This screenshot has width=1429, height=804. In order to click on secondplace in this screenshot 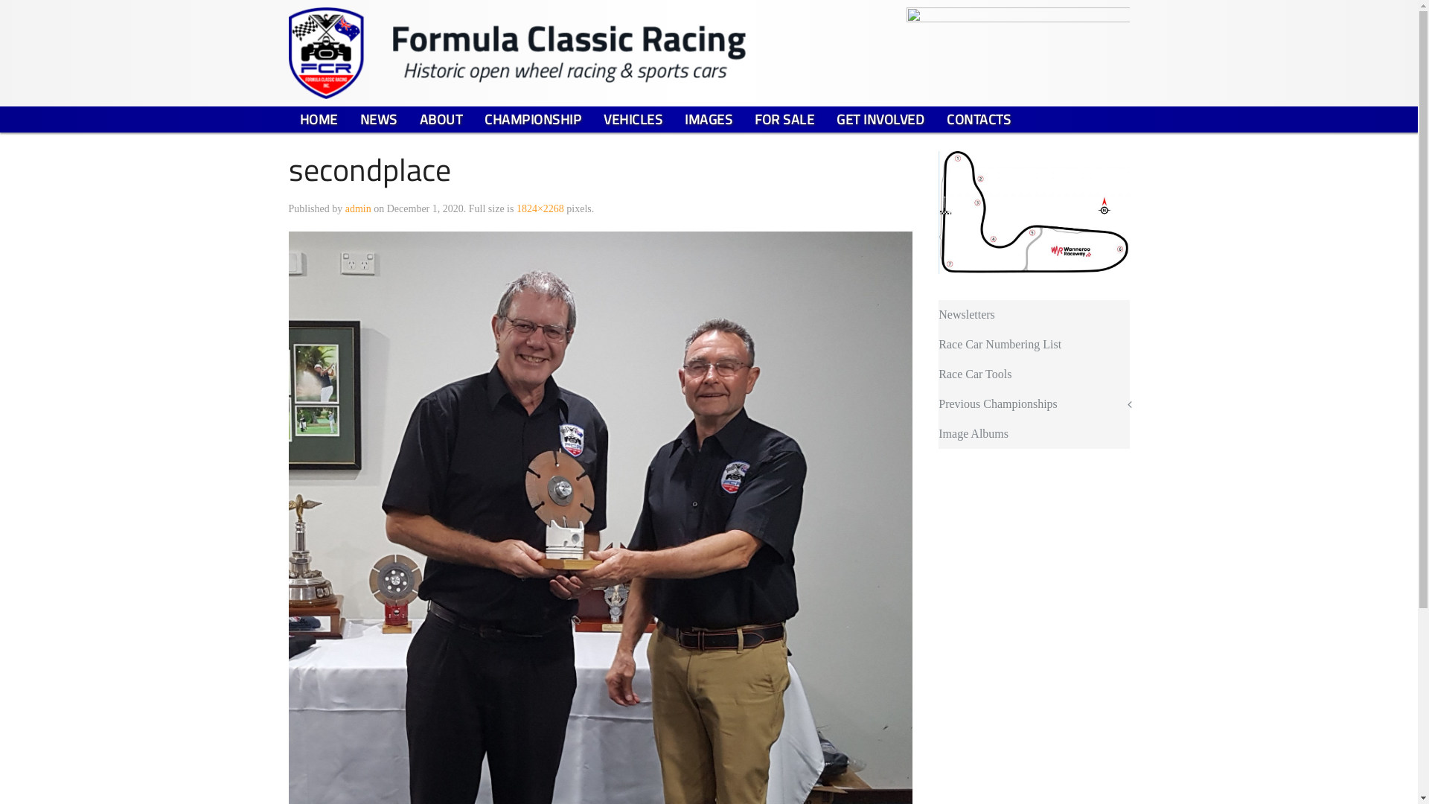, I will do `click(601, 618)`.